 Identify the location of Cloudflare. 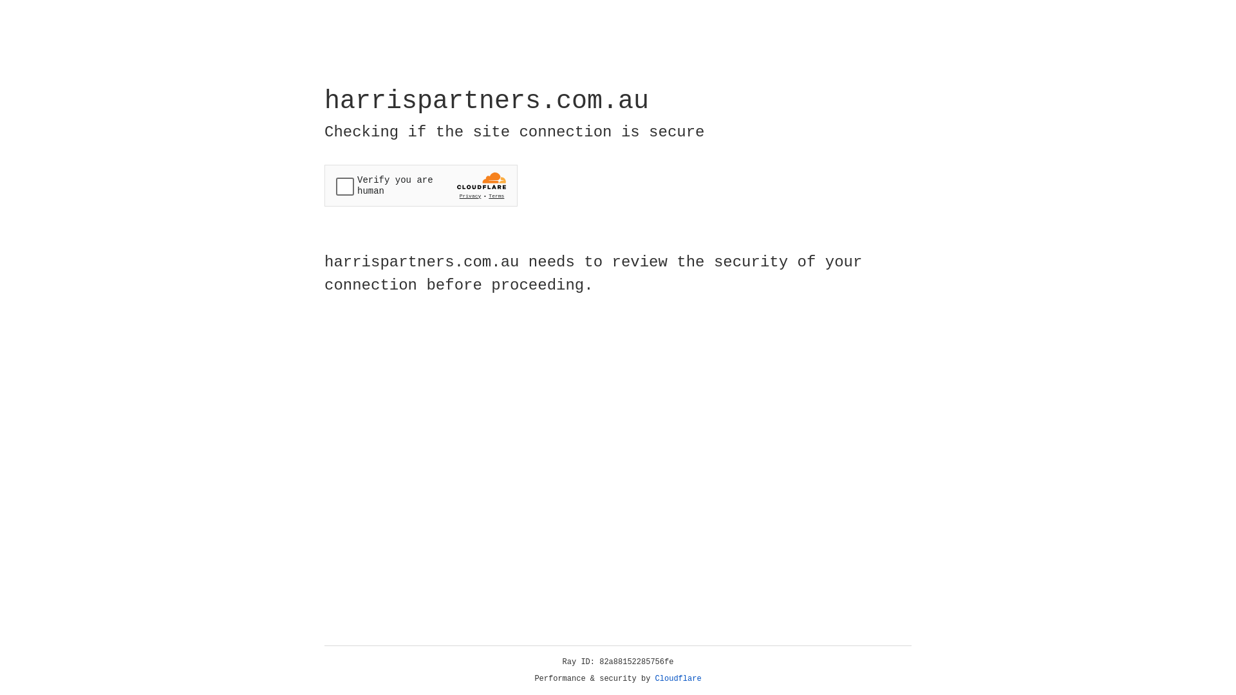
(679, 679).